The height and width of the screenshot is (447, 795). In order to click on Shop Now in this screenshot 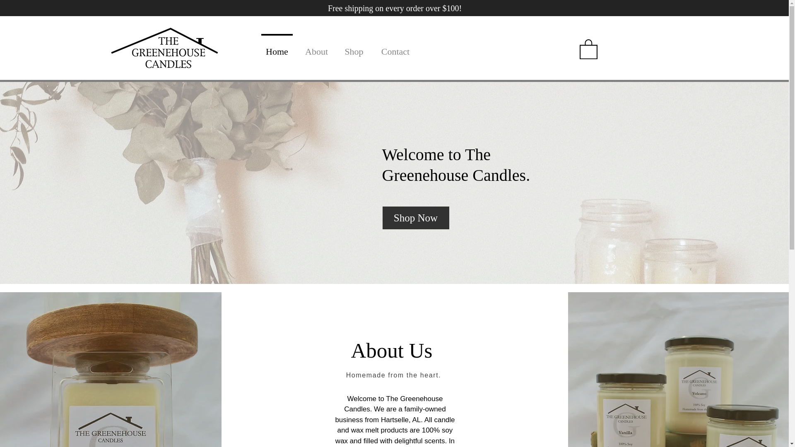, I will do `click(416, 218)`.